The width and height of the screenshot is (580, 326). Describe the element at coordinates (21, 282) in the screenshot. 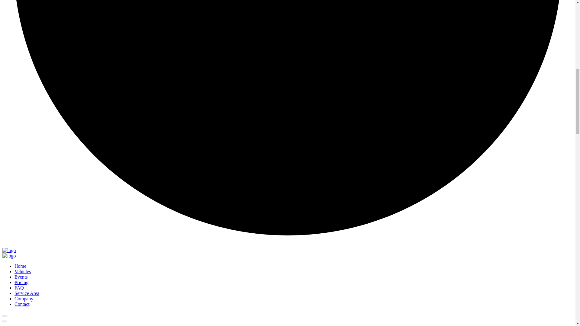

I see `Pricing` at that location.